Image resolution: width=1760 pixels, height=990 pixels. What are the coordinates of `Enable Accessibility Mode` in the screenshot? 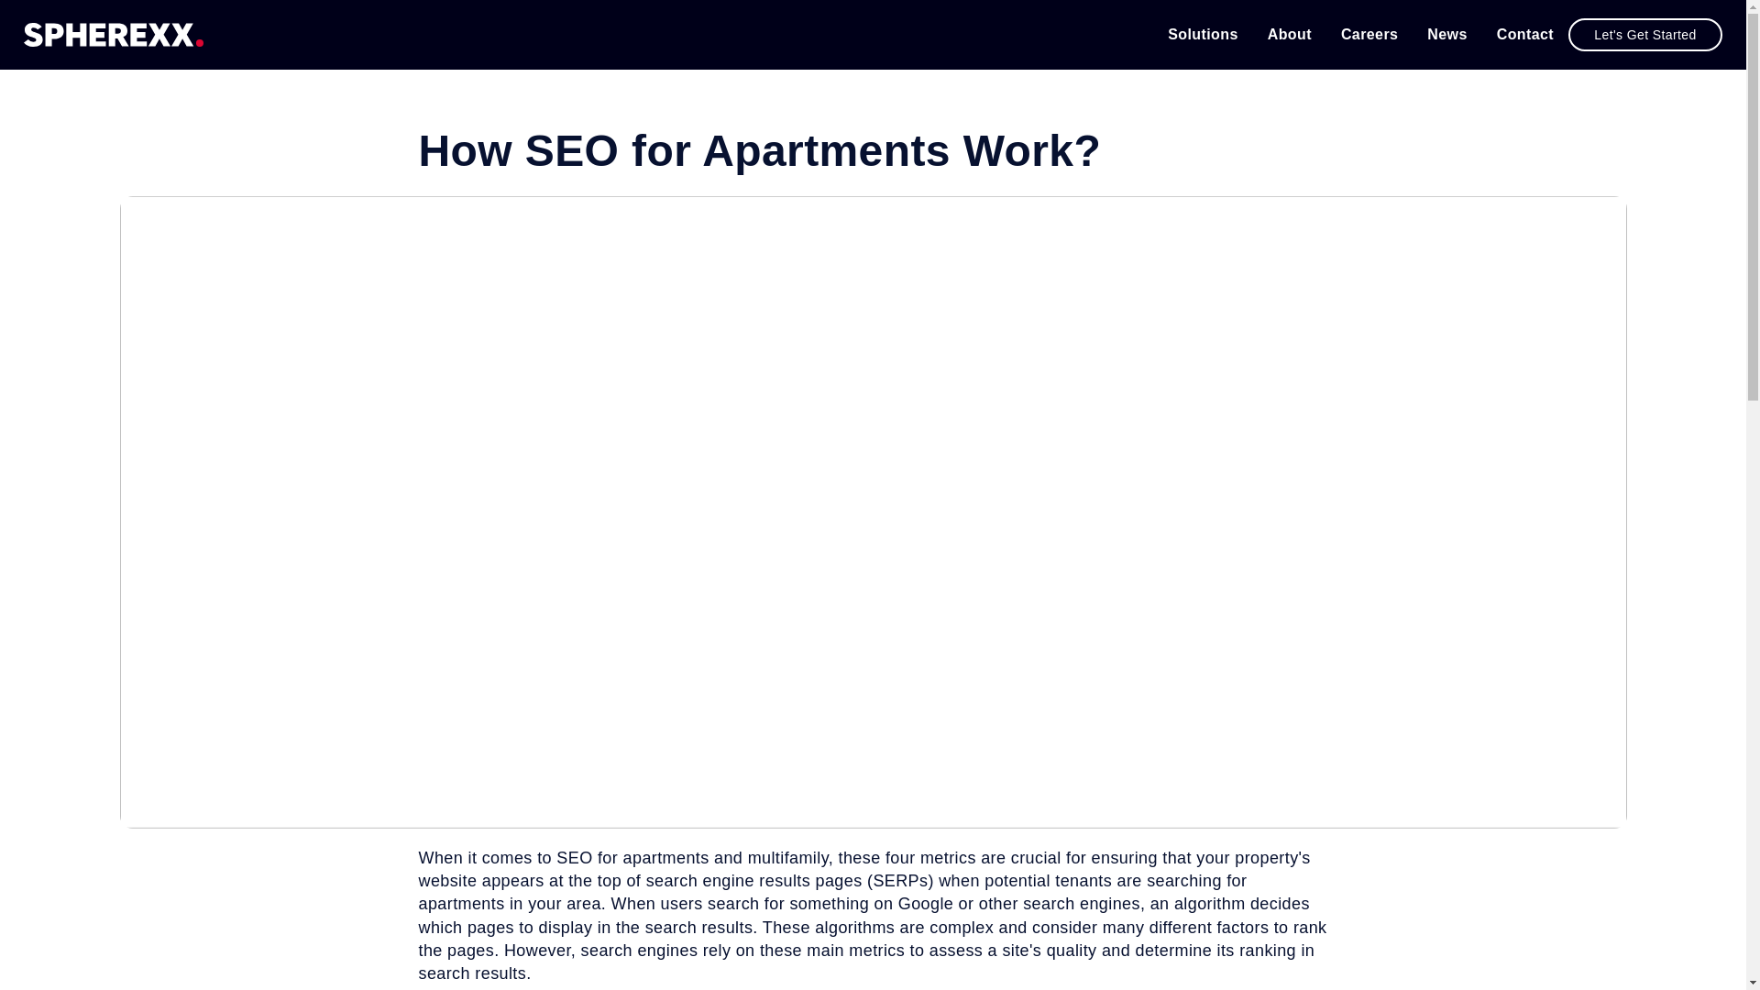 It's located at (60, 63).